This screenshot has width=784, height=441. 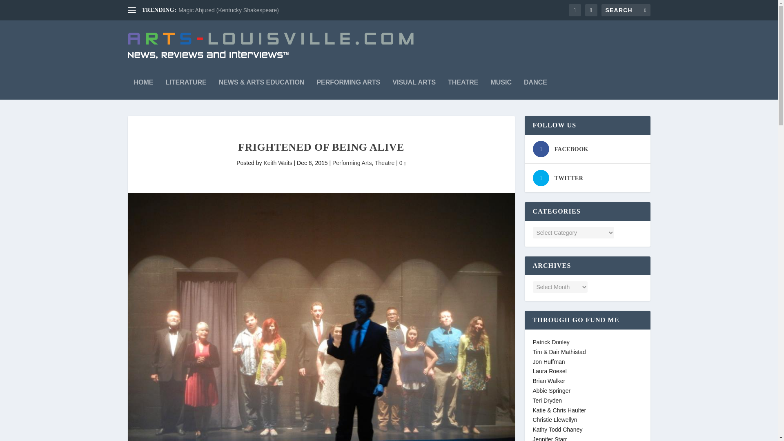 What do you see at coordinates (626, 10) in the screenshot?
I see `Search for:` at bounding box center [626, 10].